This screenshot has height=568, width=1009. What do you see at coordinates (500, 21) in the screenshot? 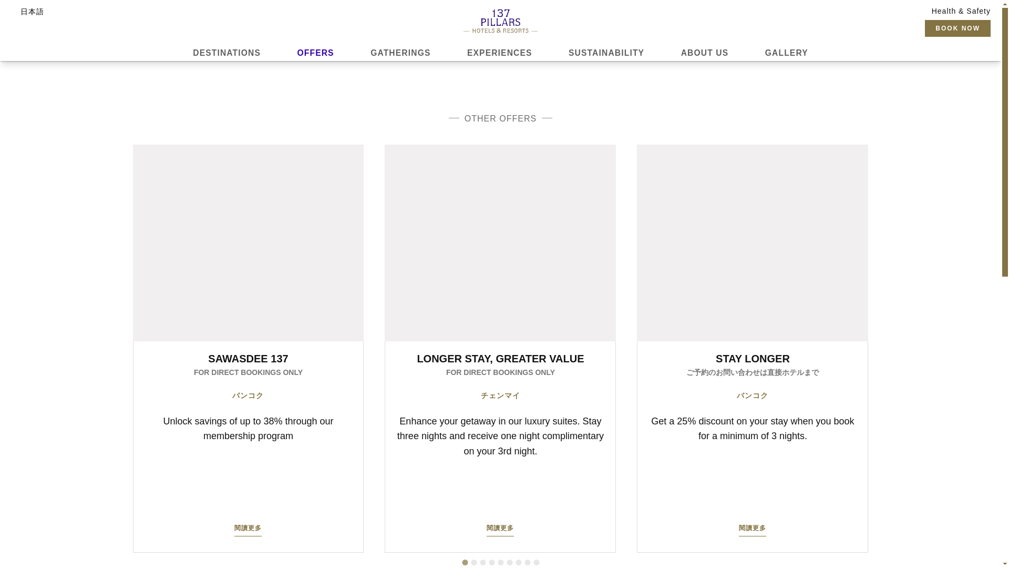
I see `back to homepage` at bounding box center [500, 21].